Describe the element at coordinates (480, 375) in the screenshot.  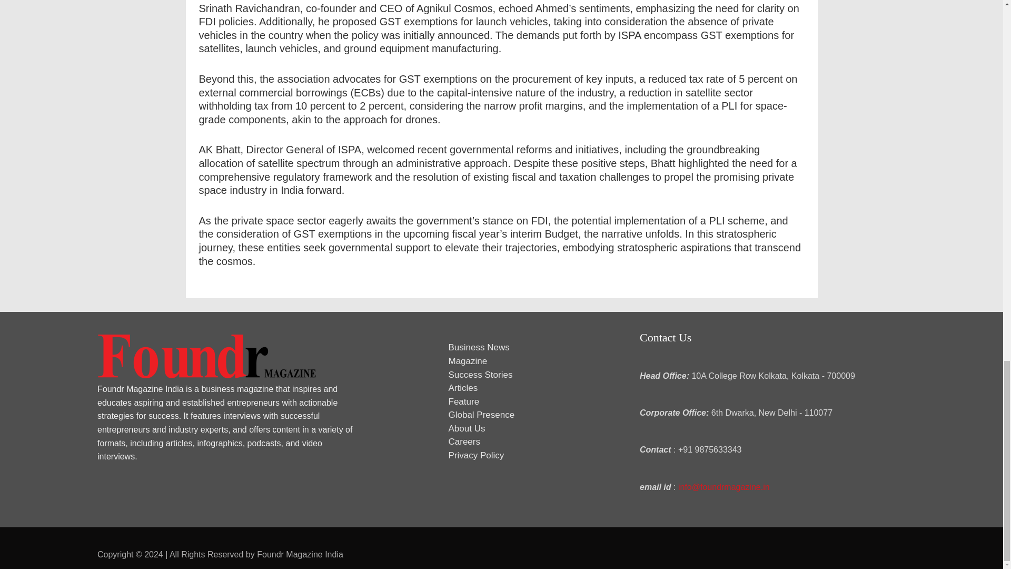
I see `Success Stories` at that location.